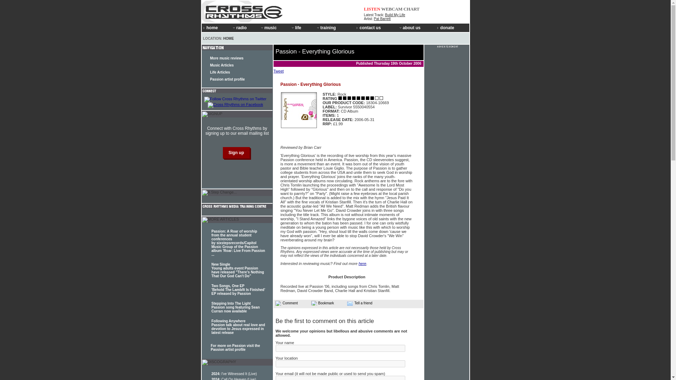 This screenshot has width=676, height=380. What do you see at coordinates (236, 153) in the screenshot?
I see `Sign up` at bounding box center [236, 153].